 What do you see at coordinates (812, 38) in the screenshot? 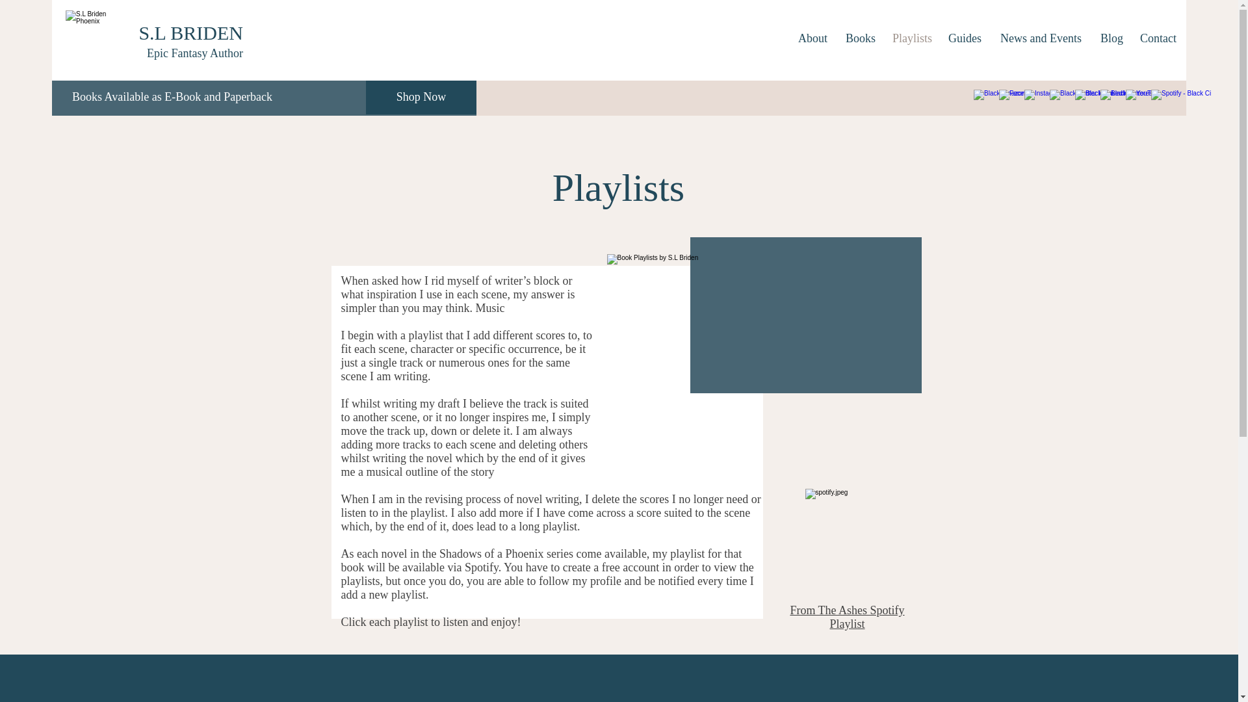
I see `About` at bounding box center [812, 38].